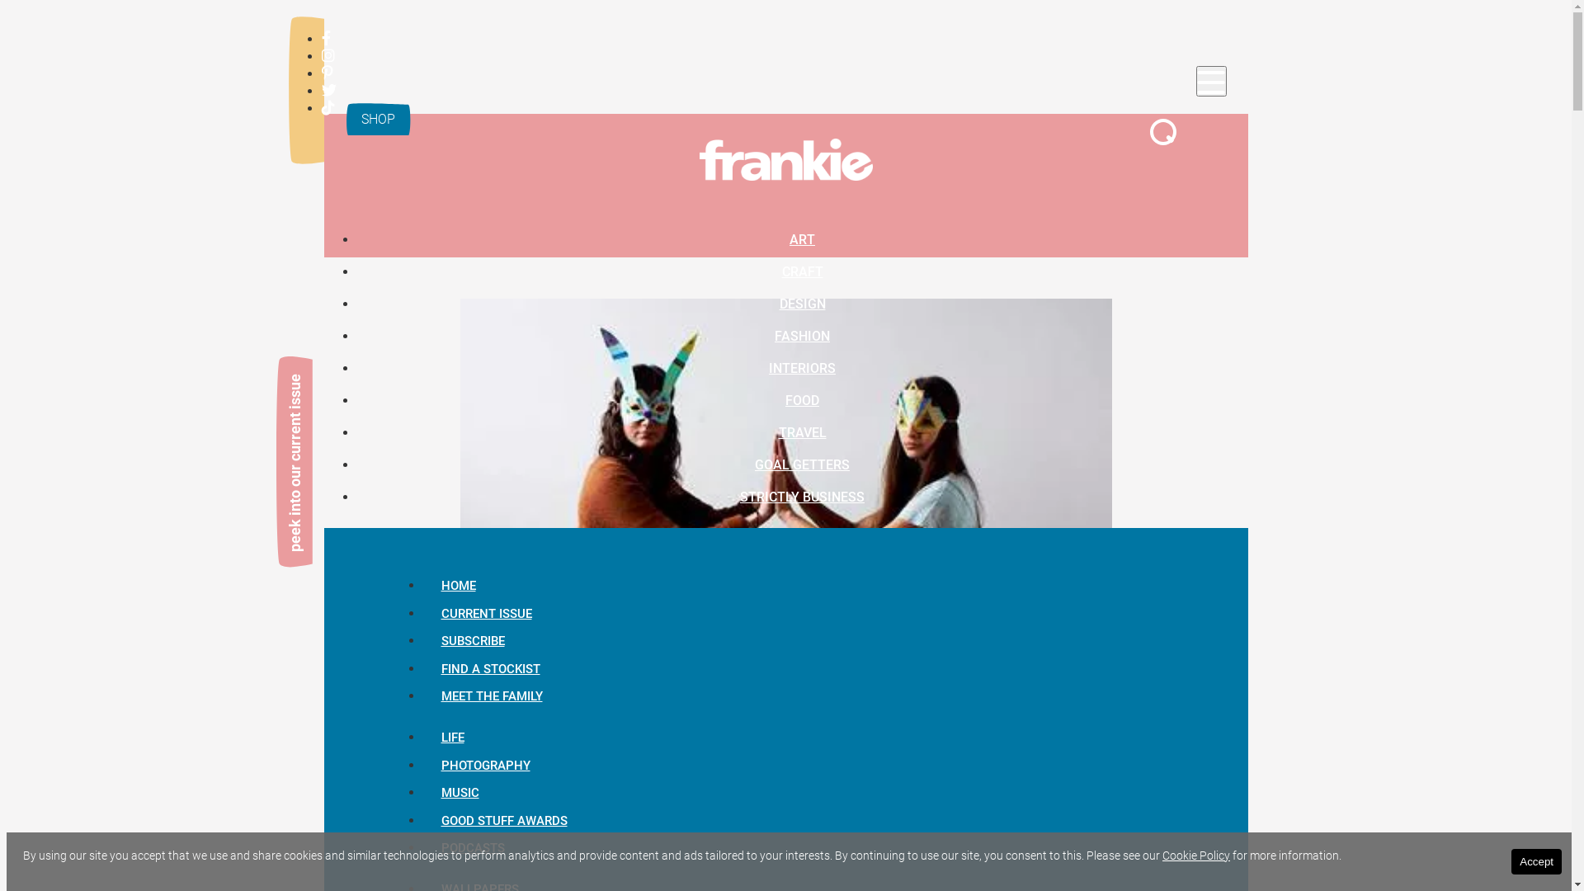 This screenshot has height=891, width=1584. What do you see at coordinates (378, 119) in the screenshot?
I see `SHOP` at bounding box center [378, 119].